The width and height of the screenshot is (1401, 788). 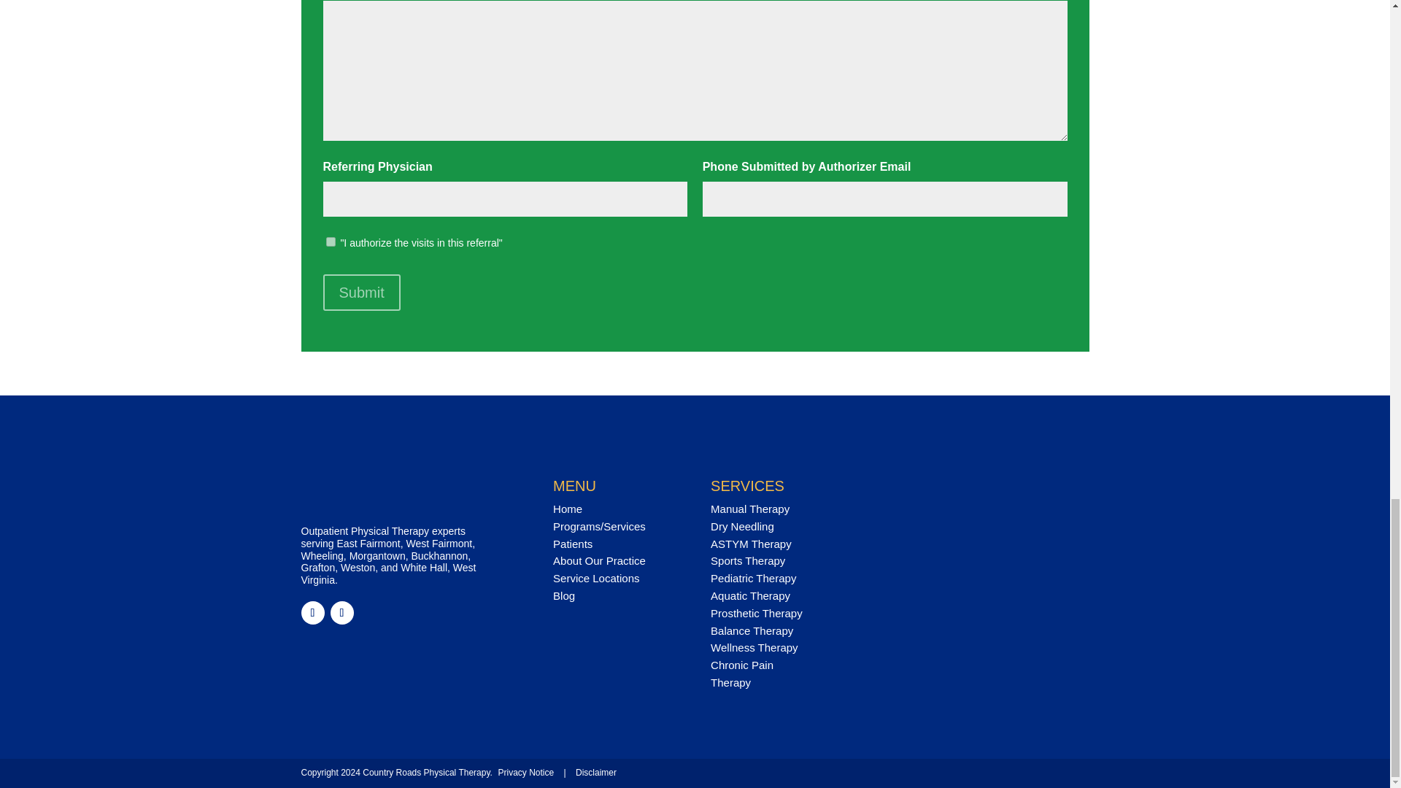 What do you see at coordinates (398, 496) in the screenshot?
I see `Country Roads Physical Therapy` at bounding box center [398, 496].